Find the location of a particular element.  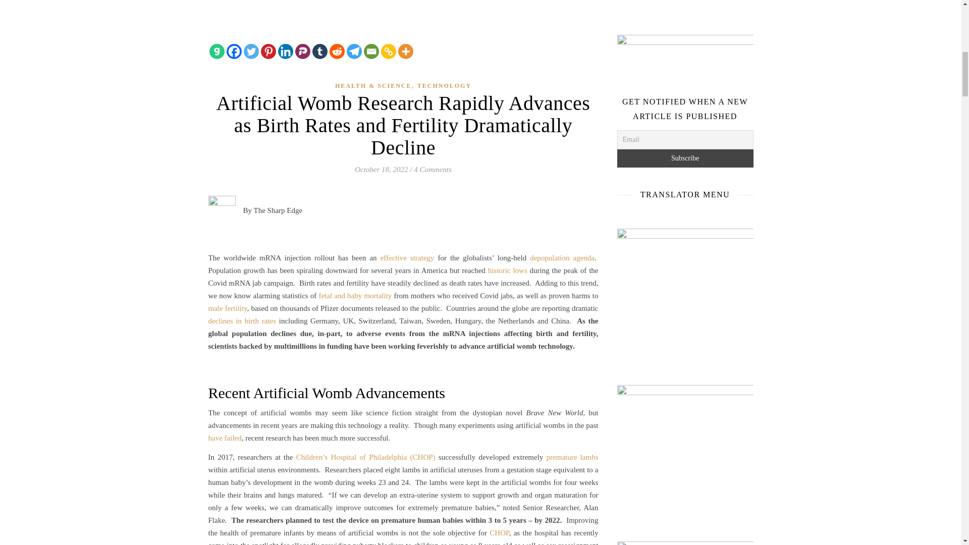

Gab is located at coordinates (216, 51).